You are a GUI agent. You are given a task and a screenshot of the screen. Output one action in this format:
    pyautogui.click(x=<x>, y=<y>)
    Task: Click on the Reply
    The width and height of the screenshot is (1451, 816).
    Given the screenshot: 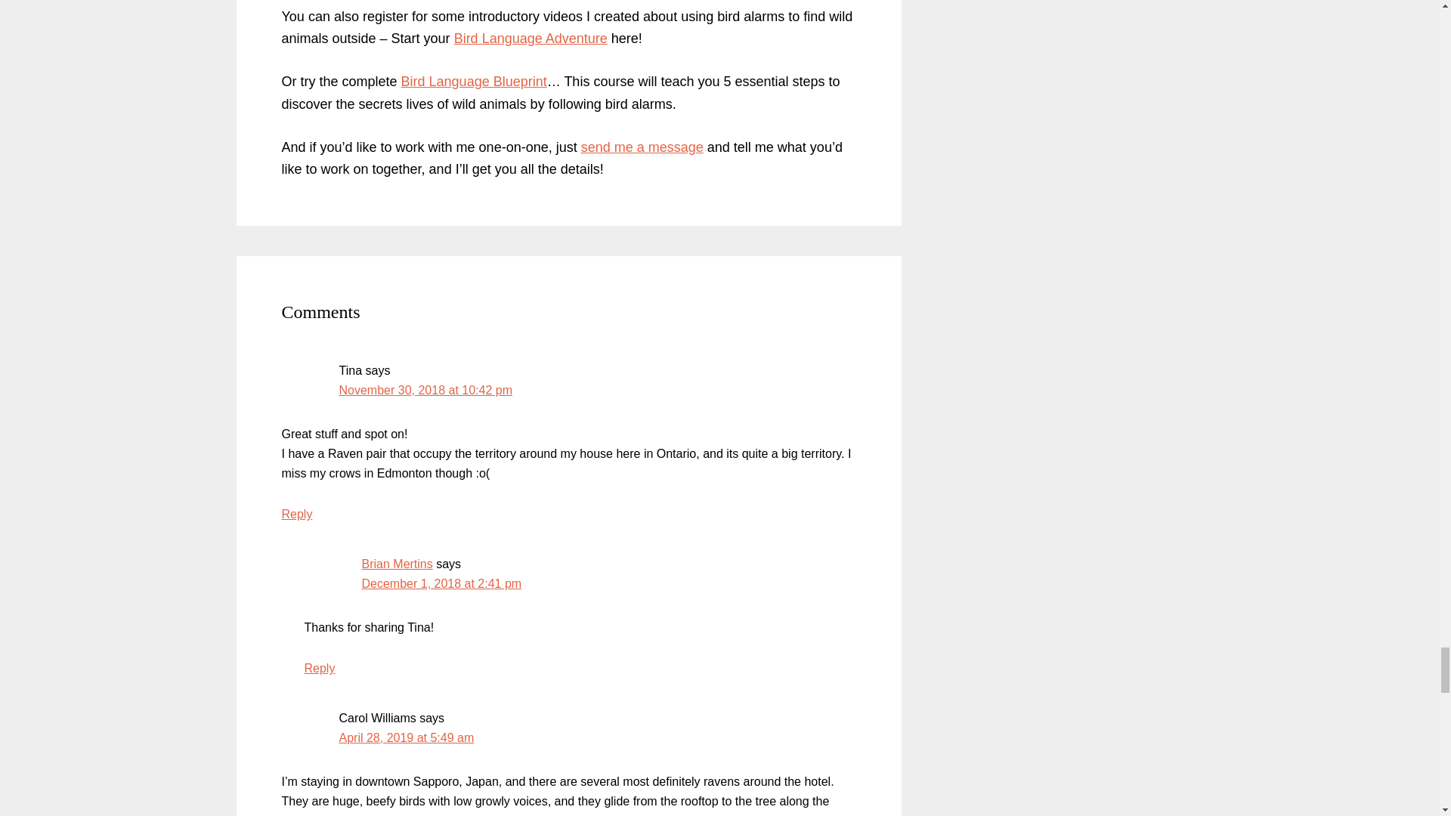 What is the action you would take?
    pyautogui.click(x=319, y=668)
    